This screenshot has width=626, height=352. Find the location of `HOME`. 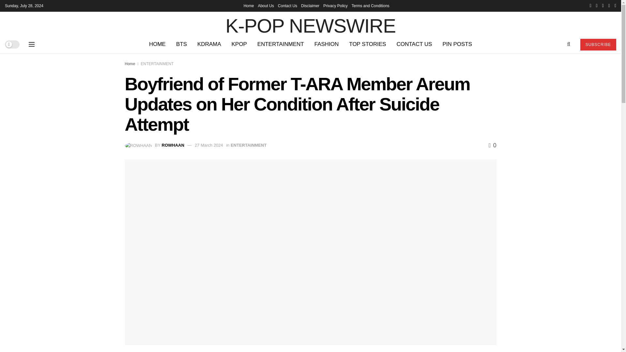

HOME is located at coordinates (157, 44).